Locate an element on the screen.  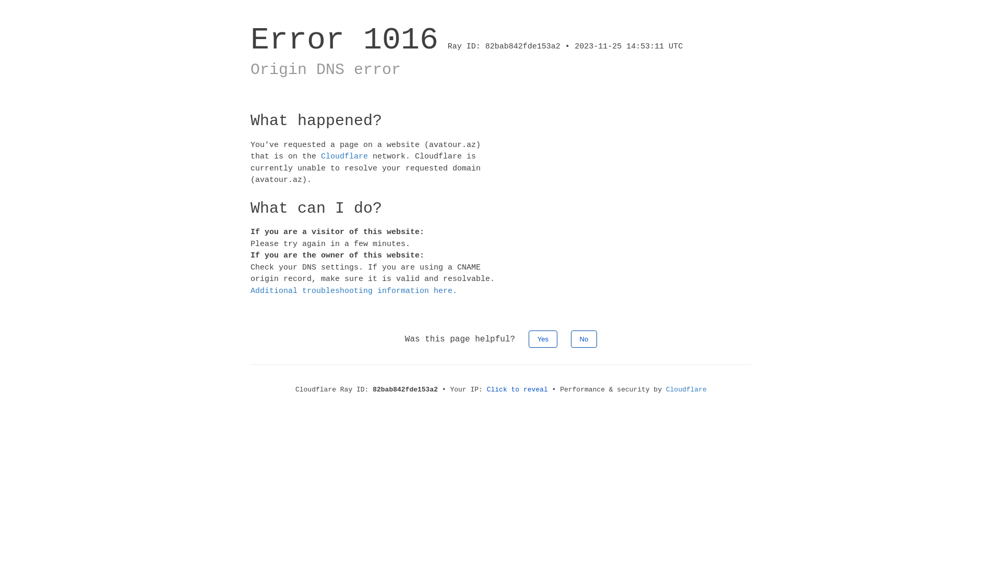
Yes is located at coordinates (543, 339).